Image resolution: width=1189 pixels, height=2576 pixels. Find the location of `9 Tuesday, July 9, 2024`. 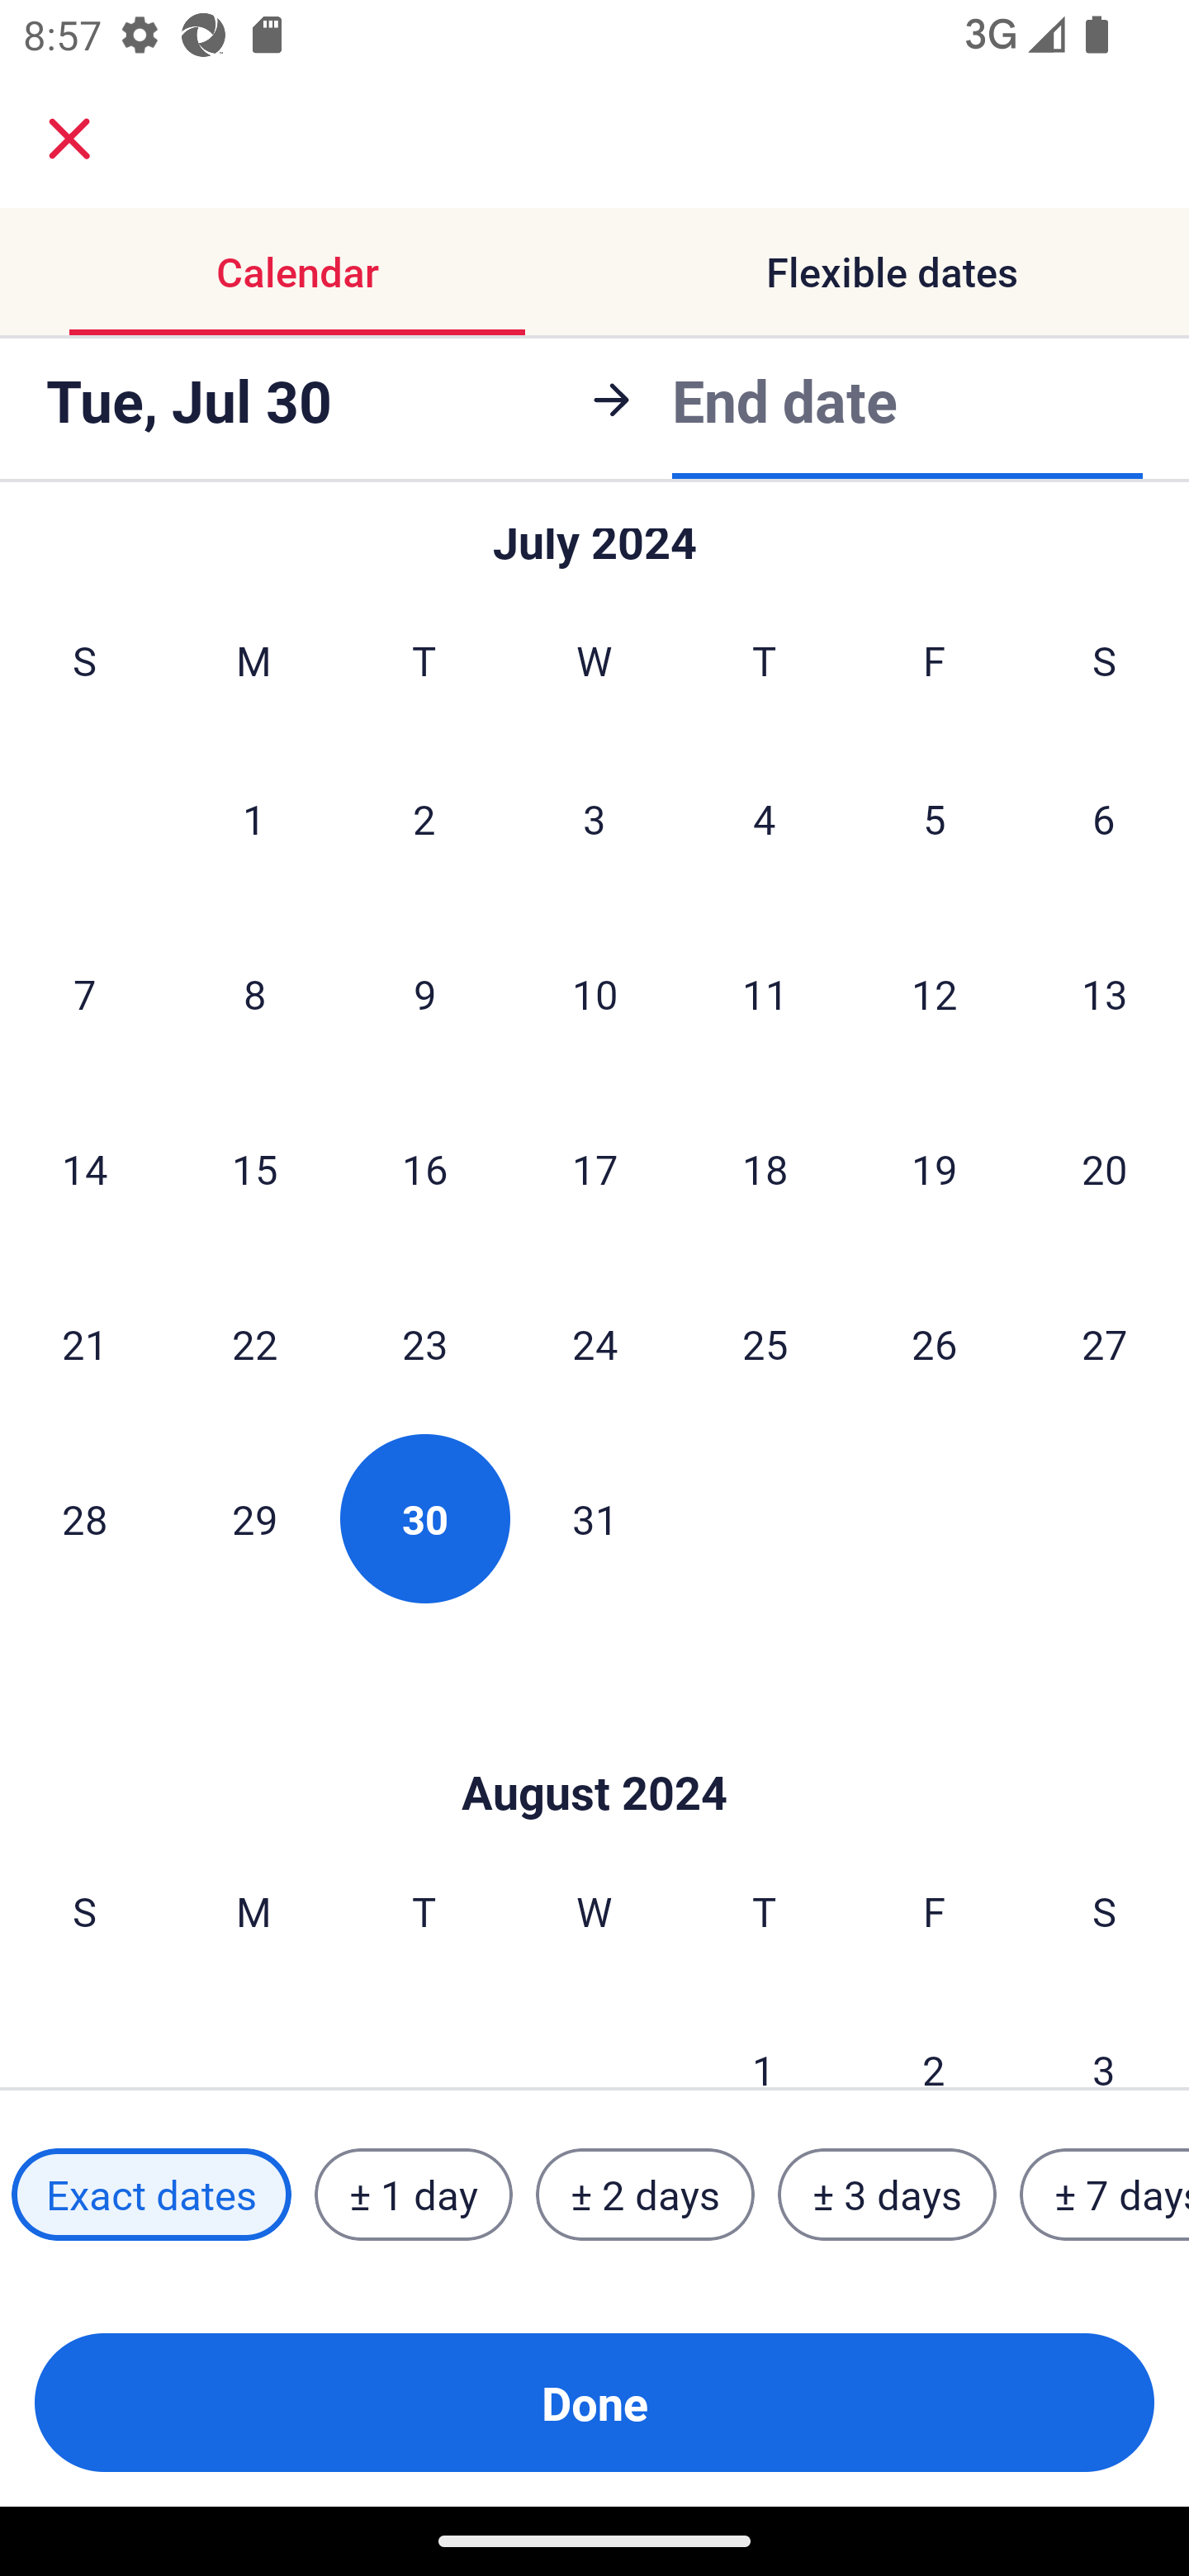

9 Tuesday, July 9, 2024 is located at coordinates (424, 994).